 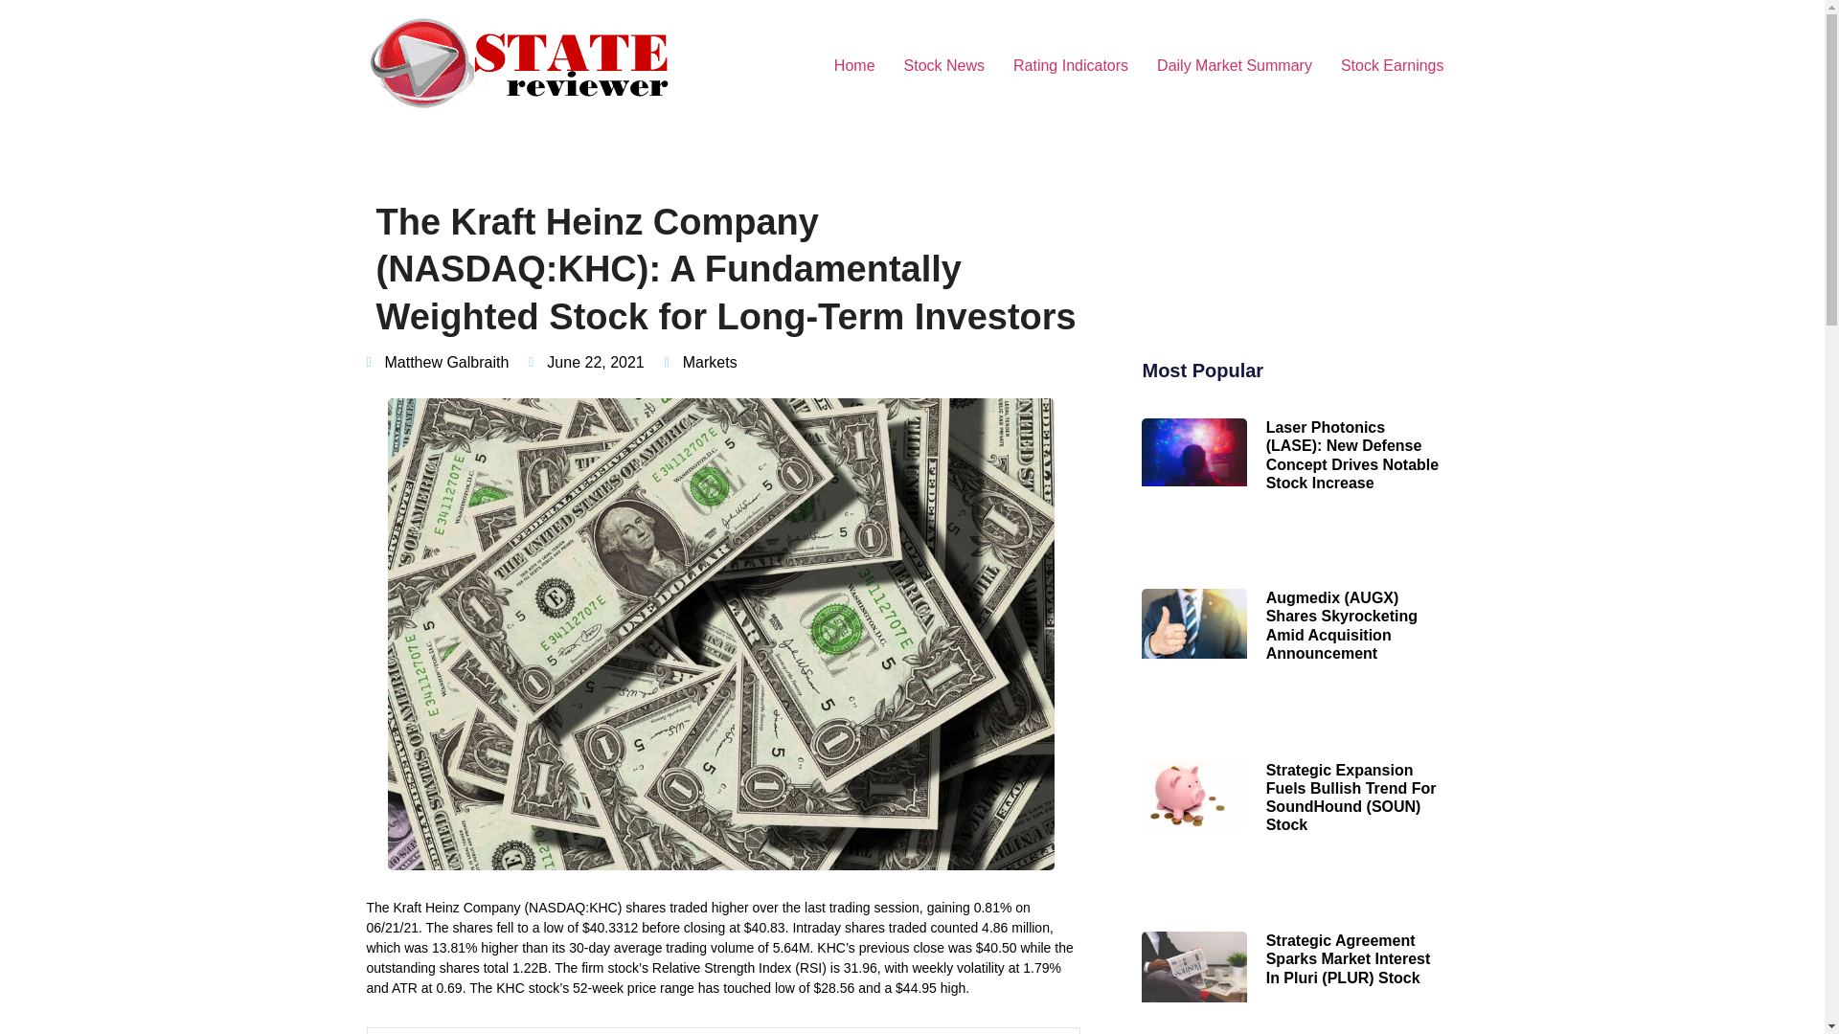 What do you see at coordinates (944, 65) in the screenshot?
I see `Stock News` at bounding box center [944, 65].